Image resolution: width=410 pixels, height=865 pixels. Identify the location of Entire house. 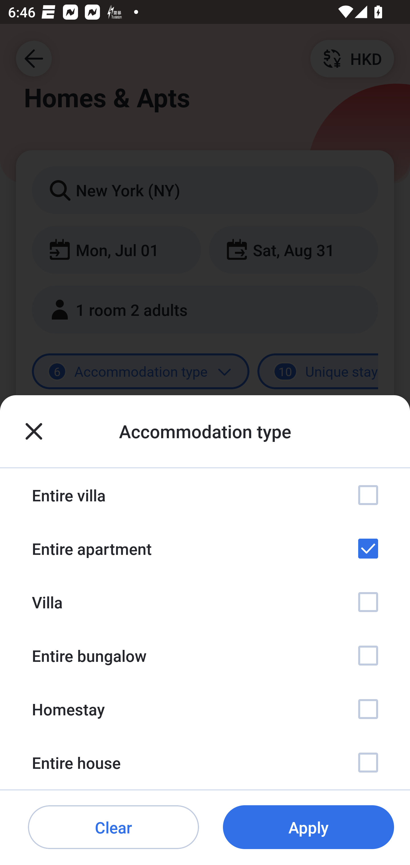
(205, 763).